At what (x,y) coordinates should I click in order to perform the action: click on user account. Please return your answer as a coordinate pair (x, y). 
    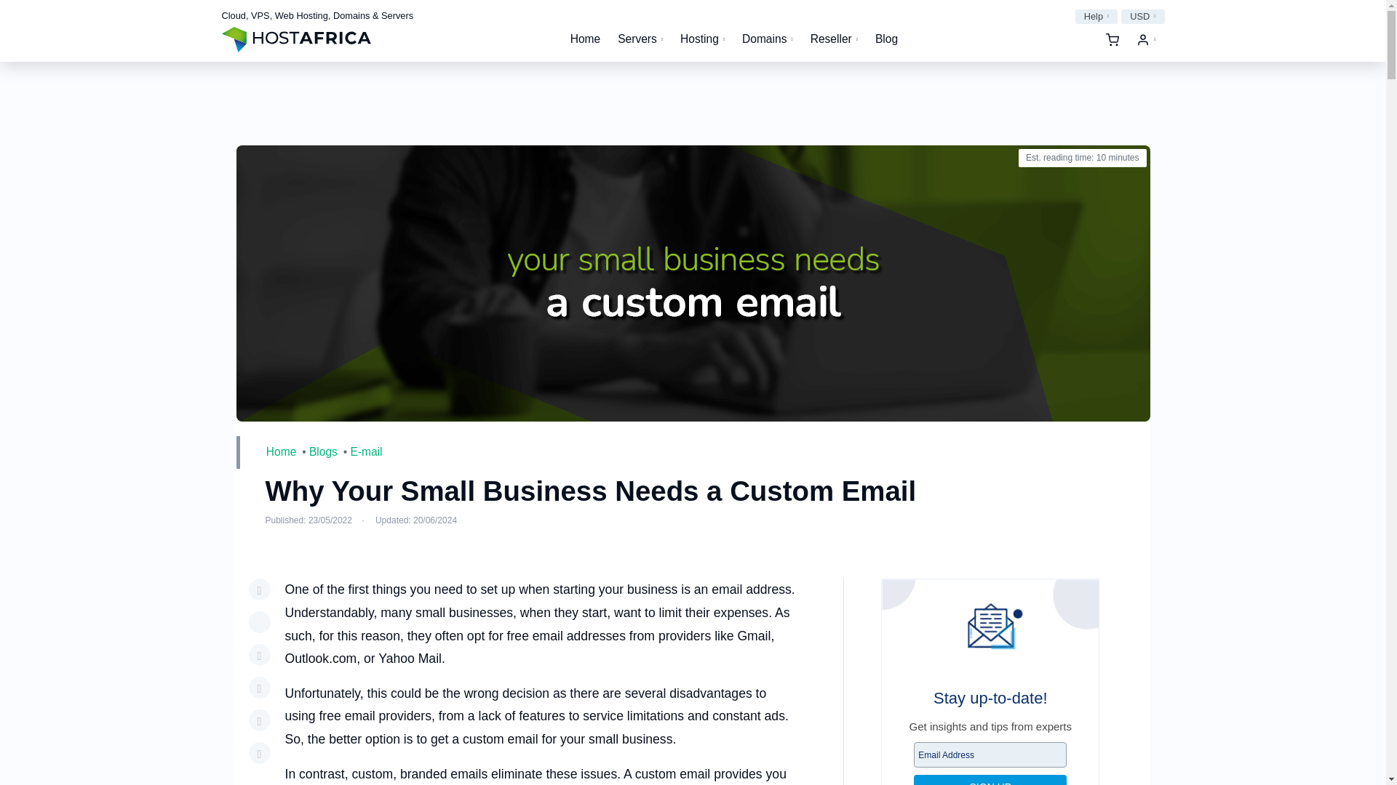
    Looking at the image, I should click on (1145, 39).